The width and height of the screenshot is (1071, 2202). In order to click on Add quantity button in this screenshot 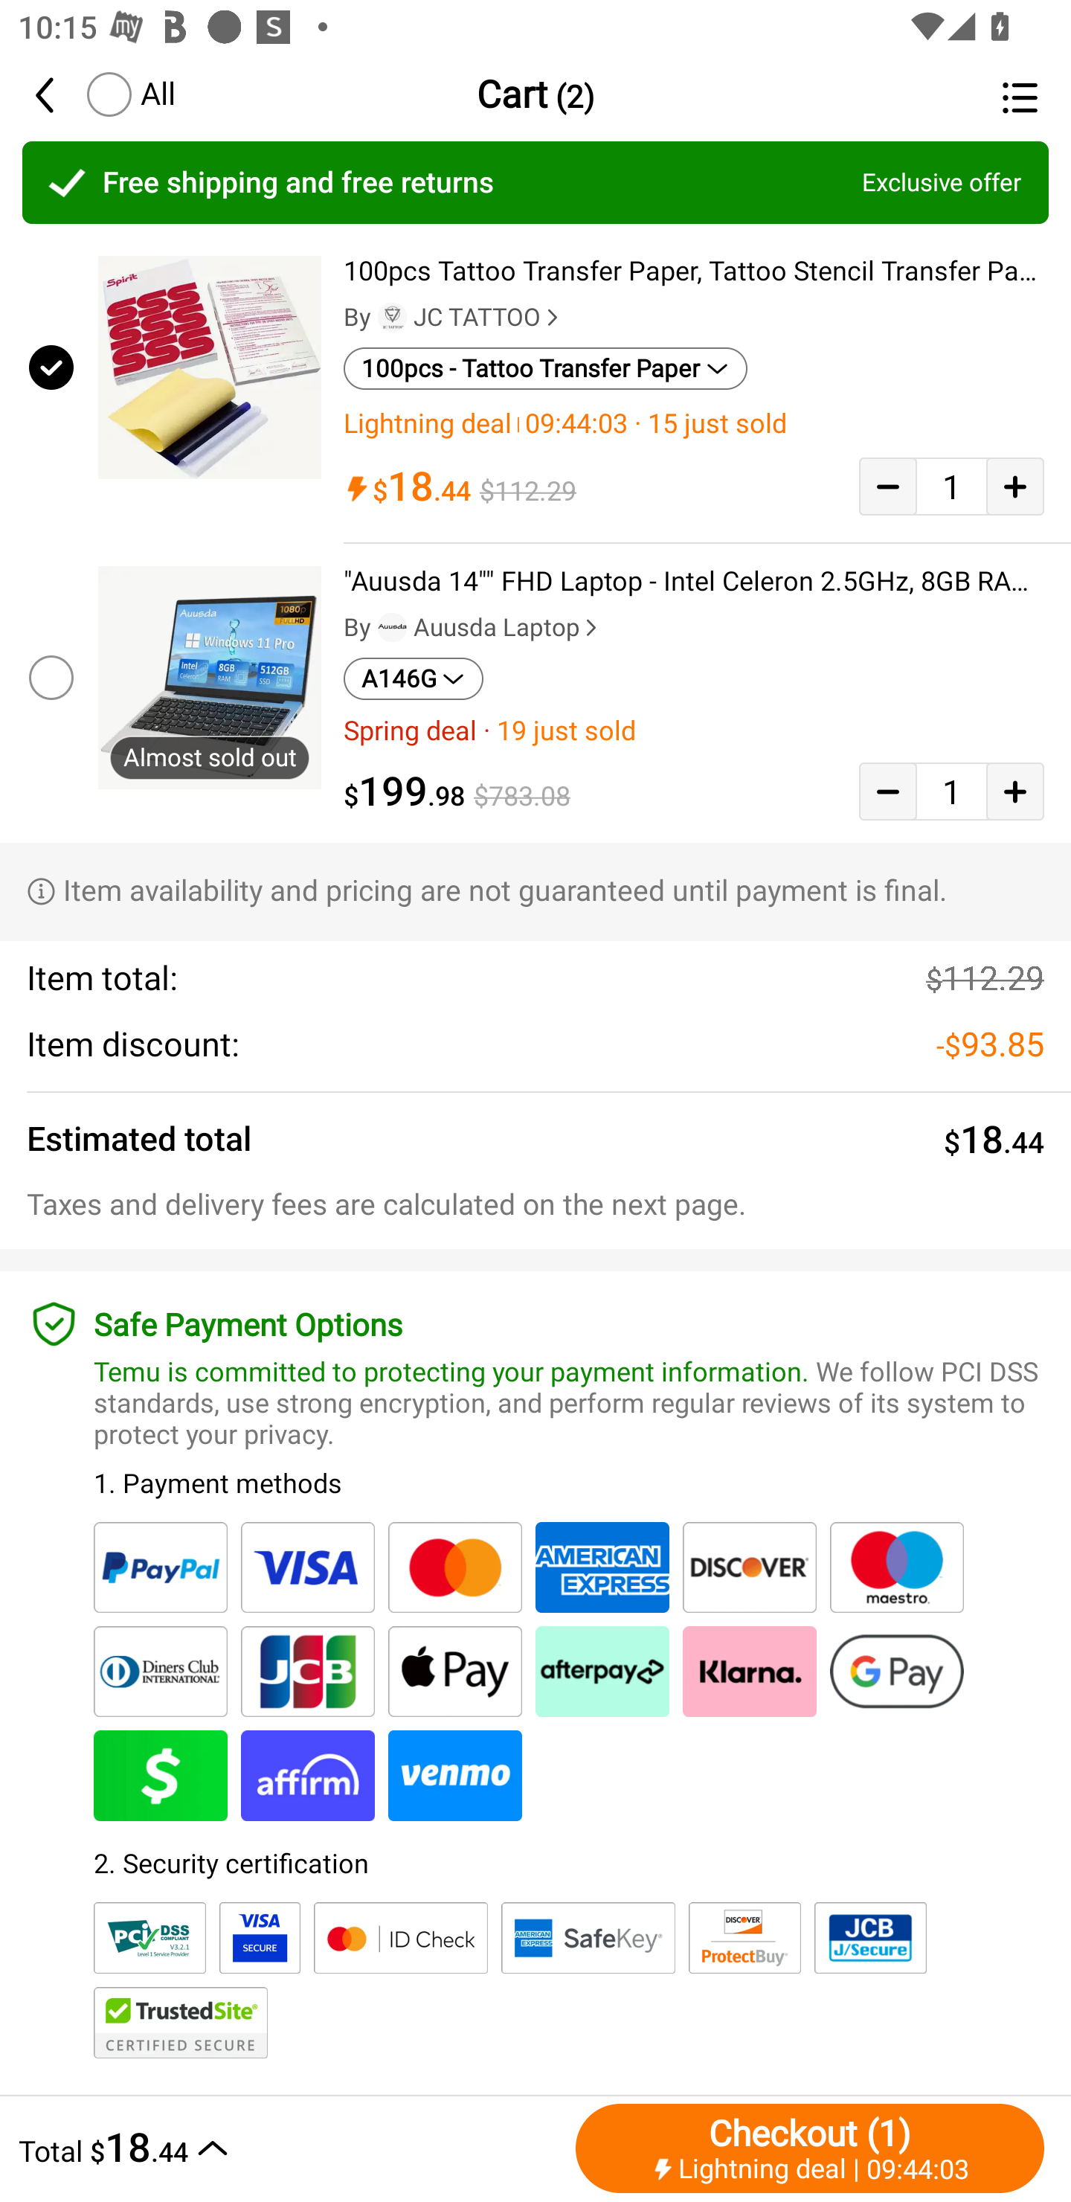, I will do `click(1015, 487)`.